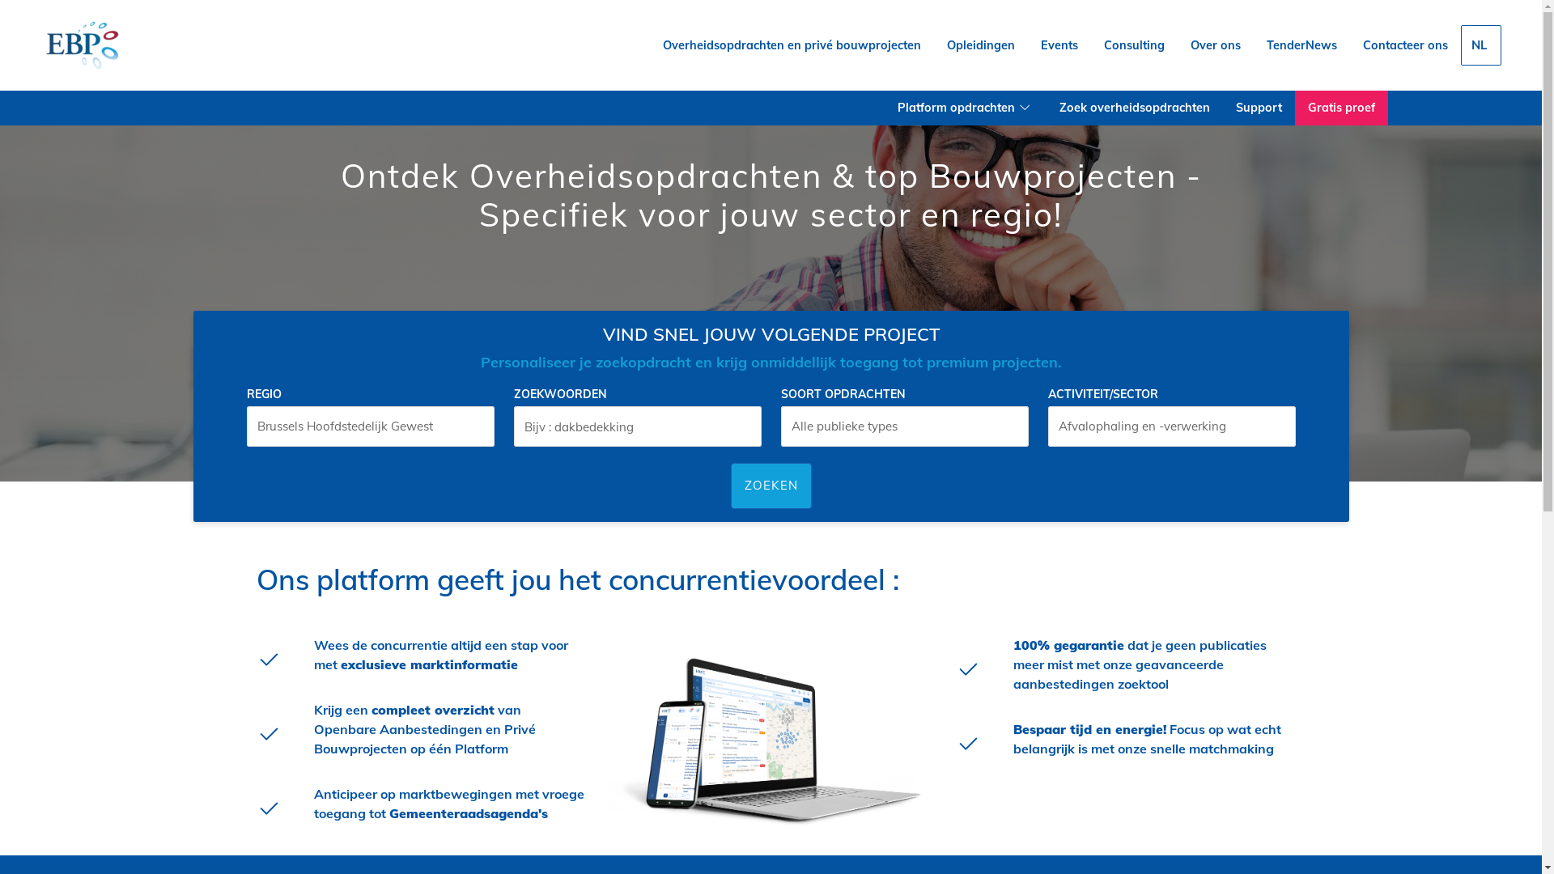 This screenshot has height=874, width=1554. What do you see at coordinates (1135, 108) in the screenshot?
I see `Zoek overheidsopdrachten` at bounding box center [1135, 108].